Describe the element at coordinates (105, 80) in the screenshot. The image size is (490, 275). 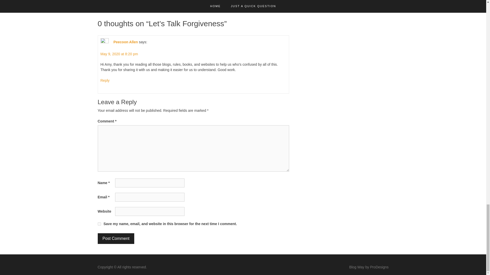
I see `Reply` at that location.